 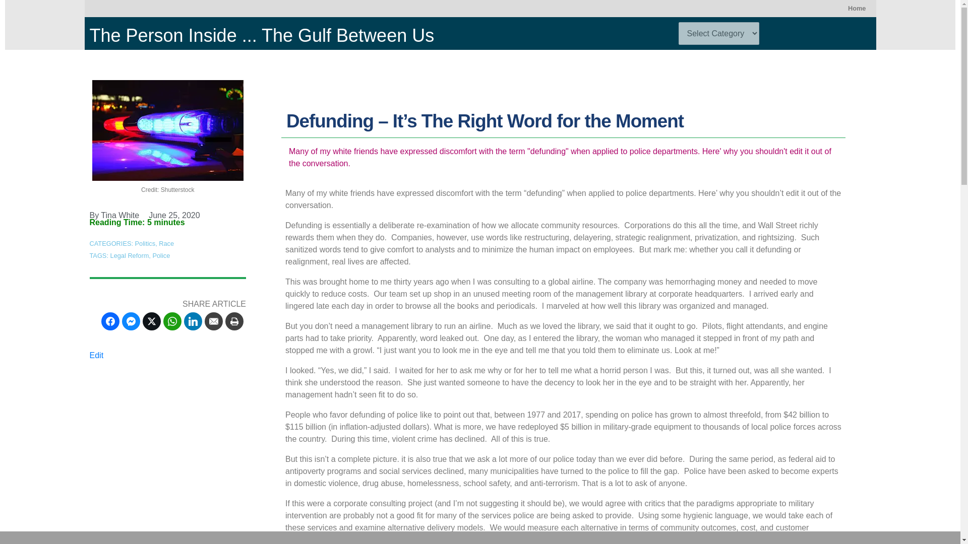 What do you see at coordinates (234, 321) in the screenshot?
I see `Share on Print` at bounding box center [234, 321].